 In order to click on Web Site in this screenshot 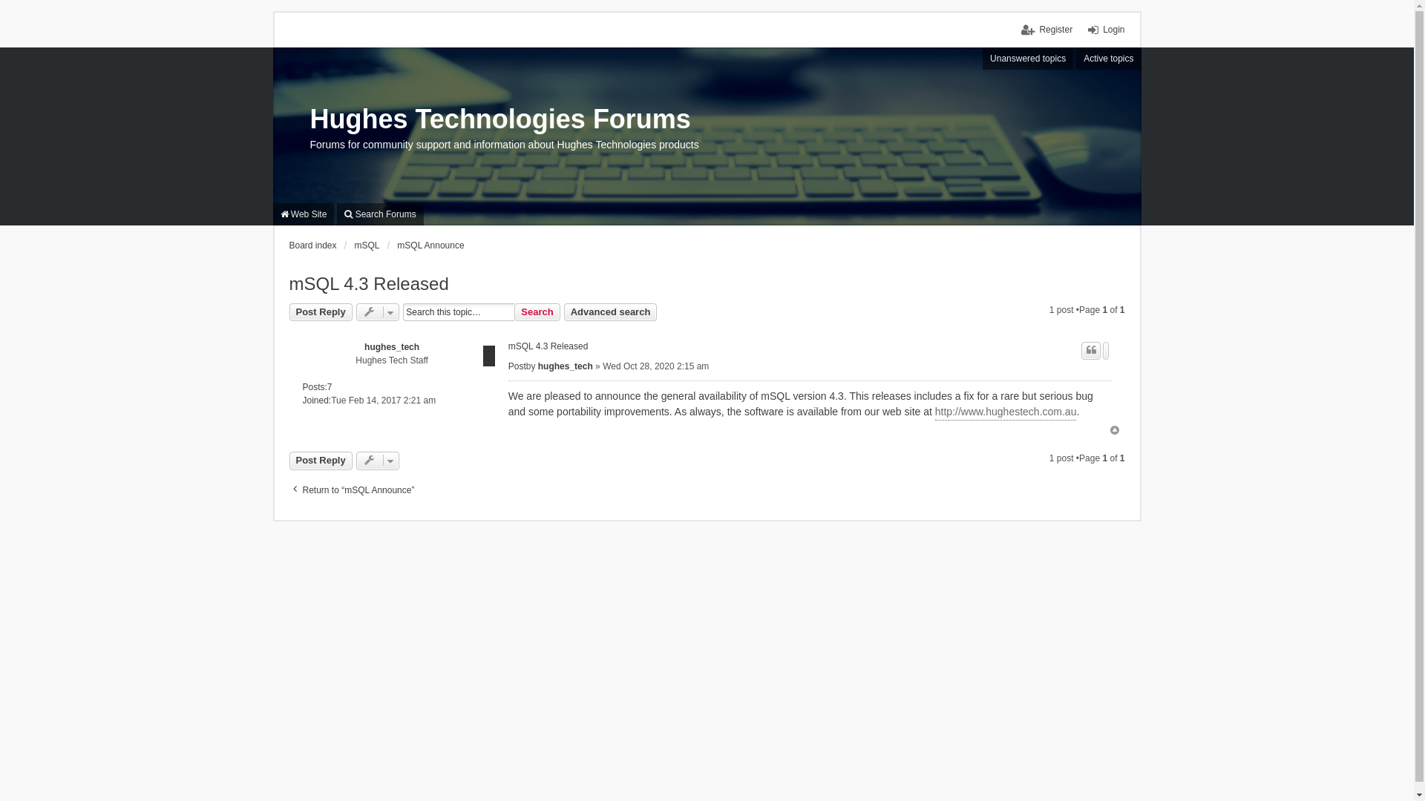, I will do `click(304, 214)`.